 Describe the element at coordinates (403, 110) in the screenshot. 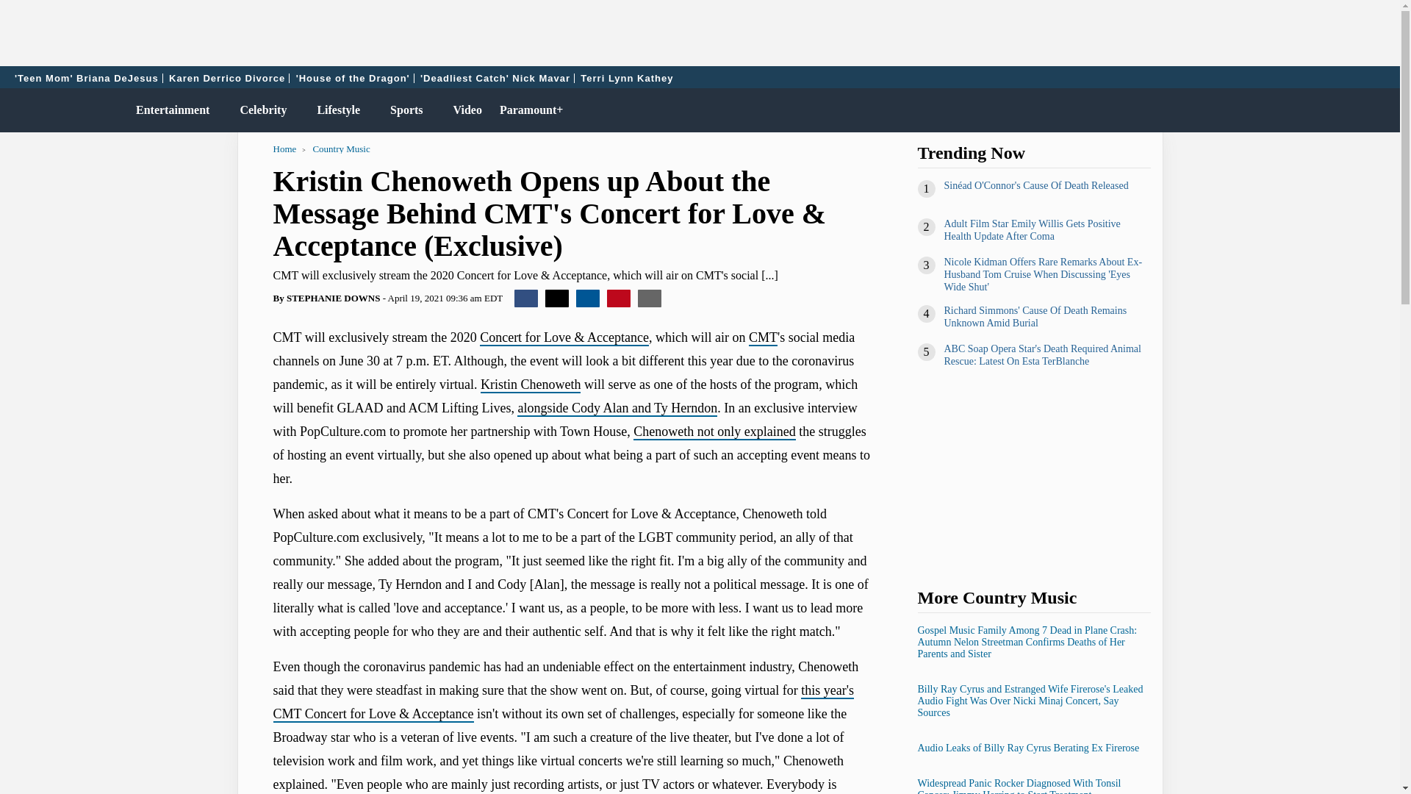

I see `Sports` at that location.